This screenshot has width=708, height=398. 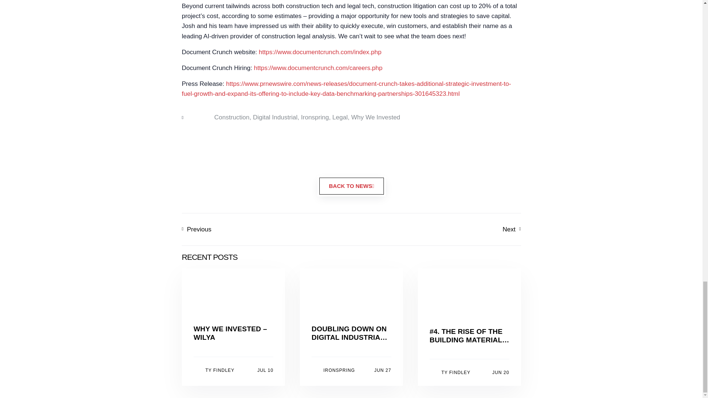 What do you see at coordinates (469, 373) in the screenshot?
I see `Ironspring` at bounding box center [469, 373].